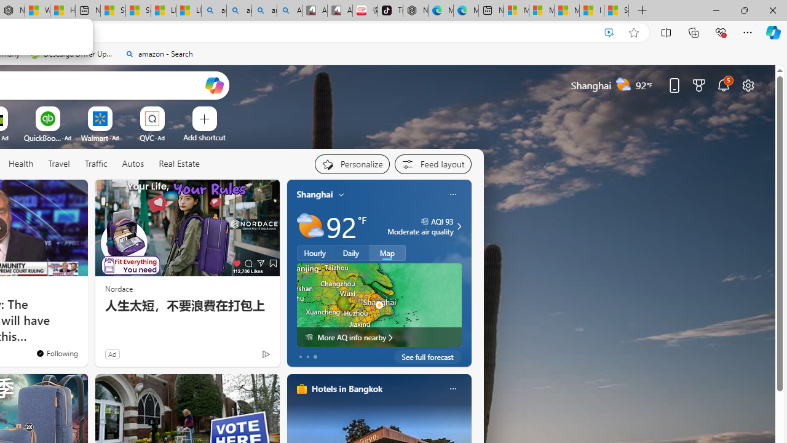 This screenshot has width=787, height=443. Describe the element at coordinates (289, 11) in the screenshot. I see `Amazon Echo Robot - Search Images` at that location.